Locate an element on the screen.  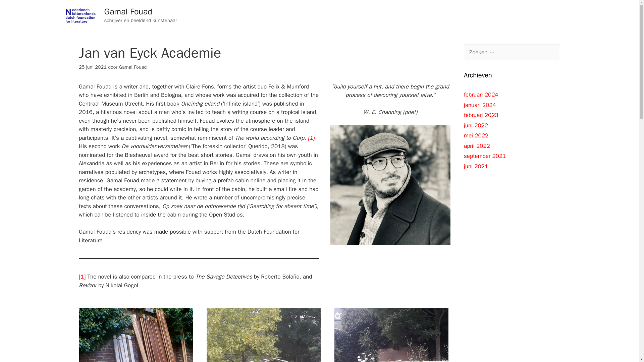
mei 2022 is located at coordinates (476, 135).